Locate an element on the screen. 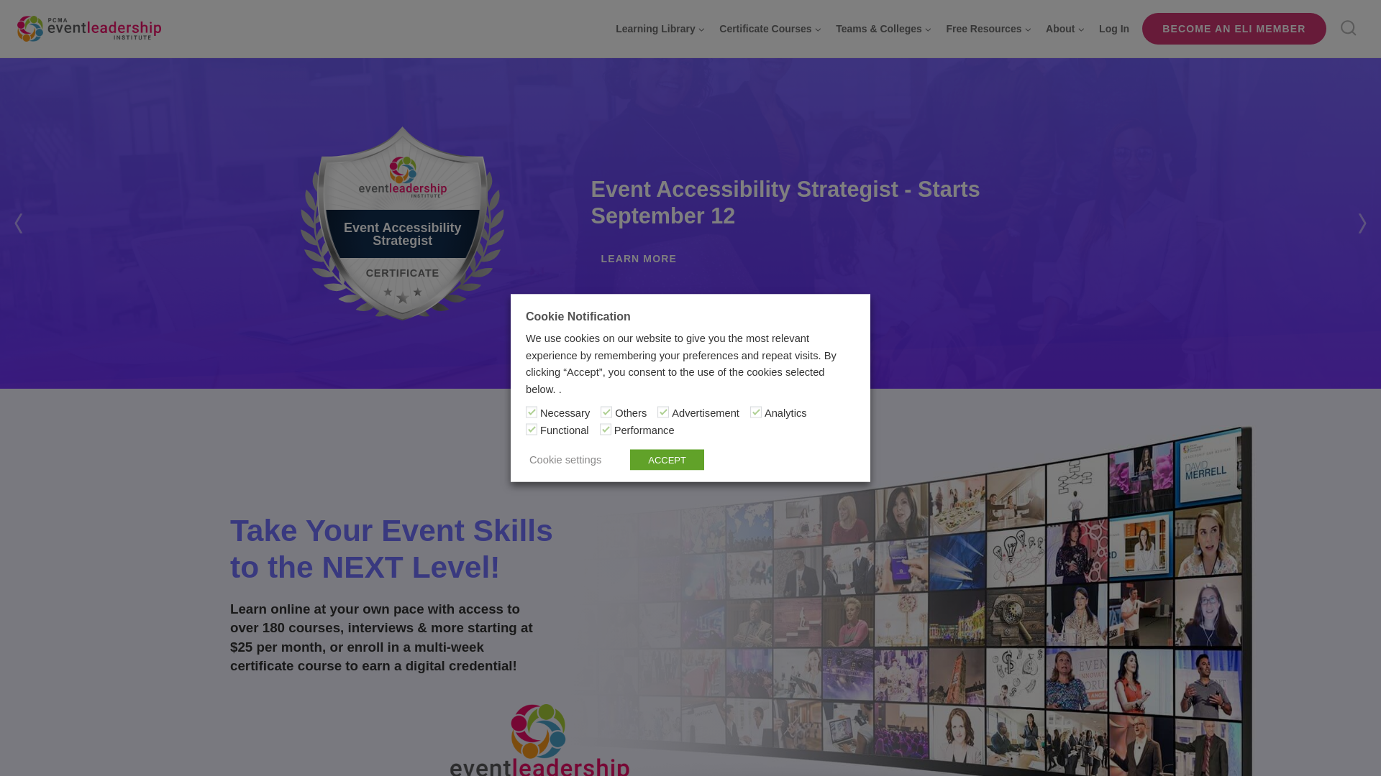  on is located at coordinates (531, 412).